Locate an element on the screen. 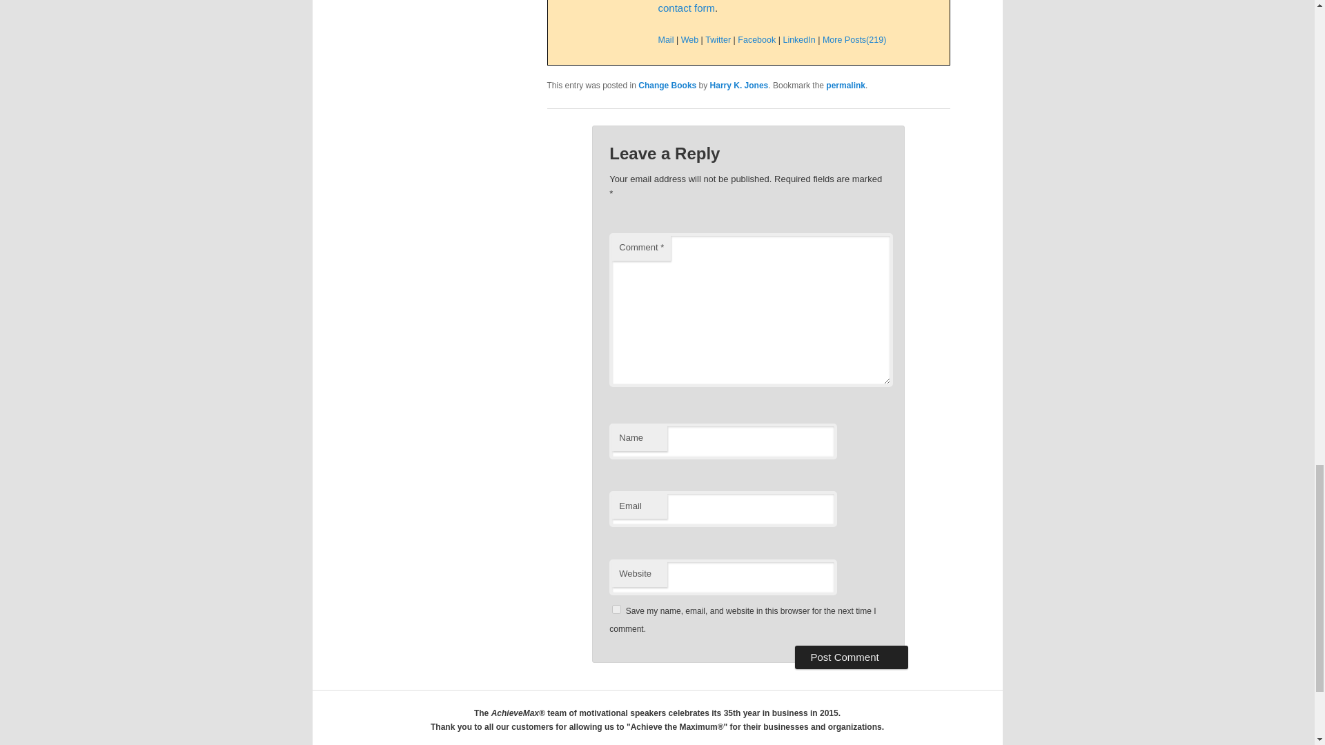 The image size is (1325, 745). Harry K. Jones On LinkedIn is located at coordinates (798, 39).